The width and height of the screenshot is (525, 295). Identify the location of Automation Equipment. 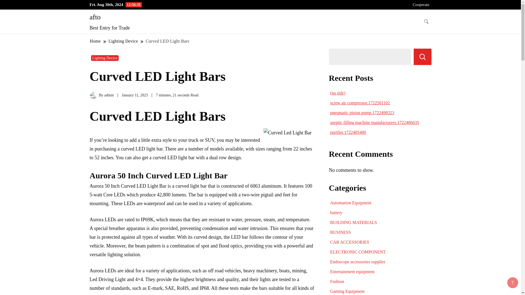
(351, 203).